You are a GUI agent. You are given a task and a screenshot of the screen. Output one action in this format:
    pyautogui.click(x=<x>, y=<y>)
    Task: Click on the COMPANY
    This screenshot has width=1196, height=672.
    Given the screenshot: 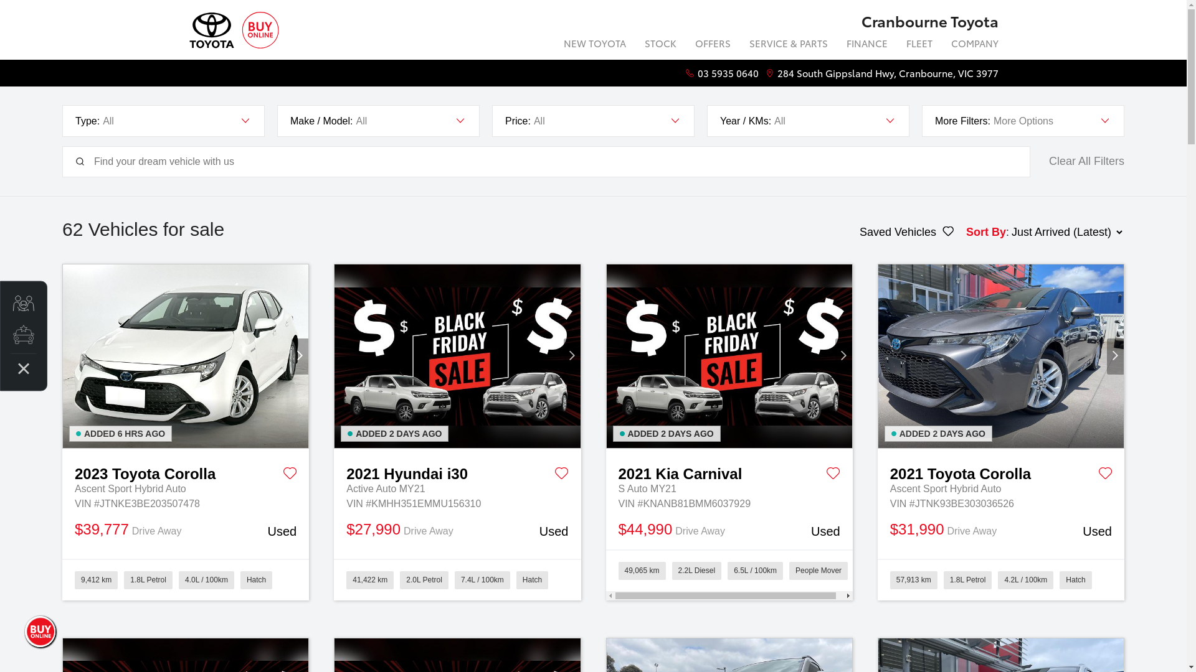 What is the action you would take?
    pyautogui.click(x=971, y=45)
    